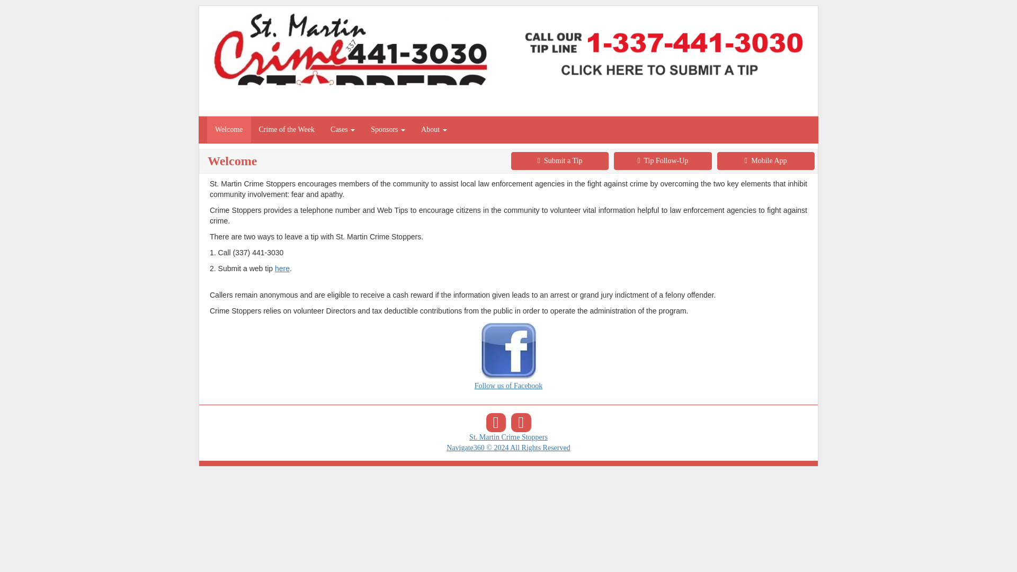 The image size is (1017, 572). Describe the element at coordinates (508, 436) in the screenshot. I see `St. Martin Crime Stoppers` at that location.